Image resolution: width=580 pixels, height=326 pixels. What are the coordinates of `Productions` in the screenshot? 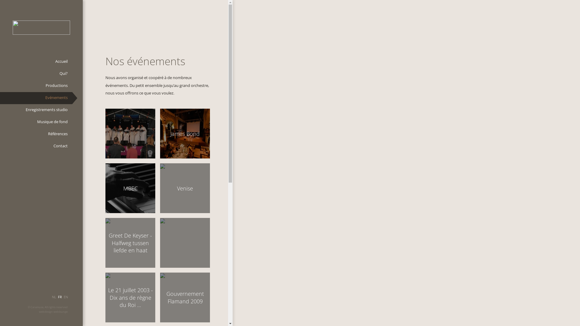 It's located at (36, 86).